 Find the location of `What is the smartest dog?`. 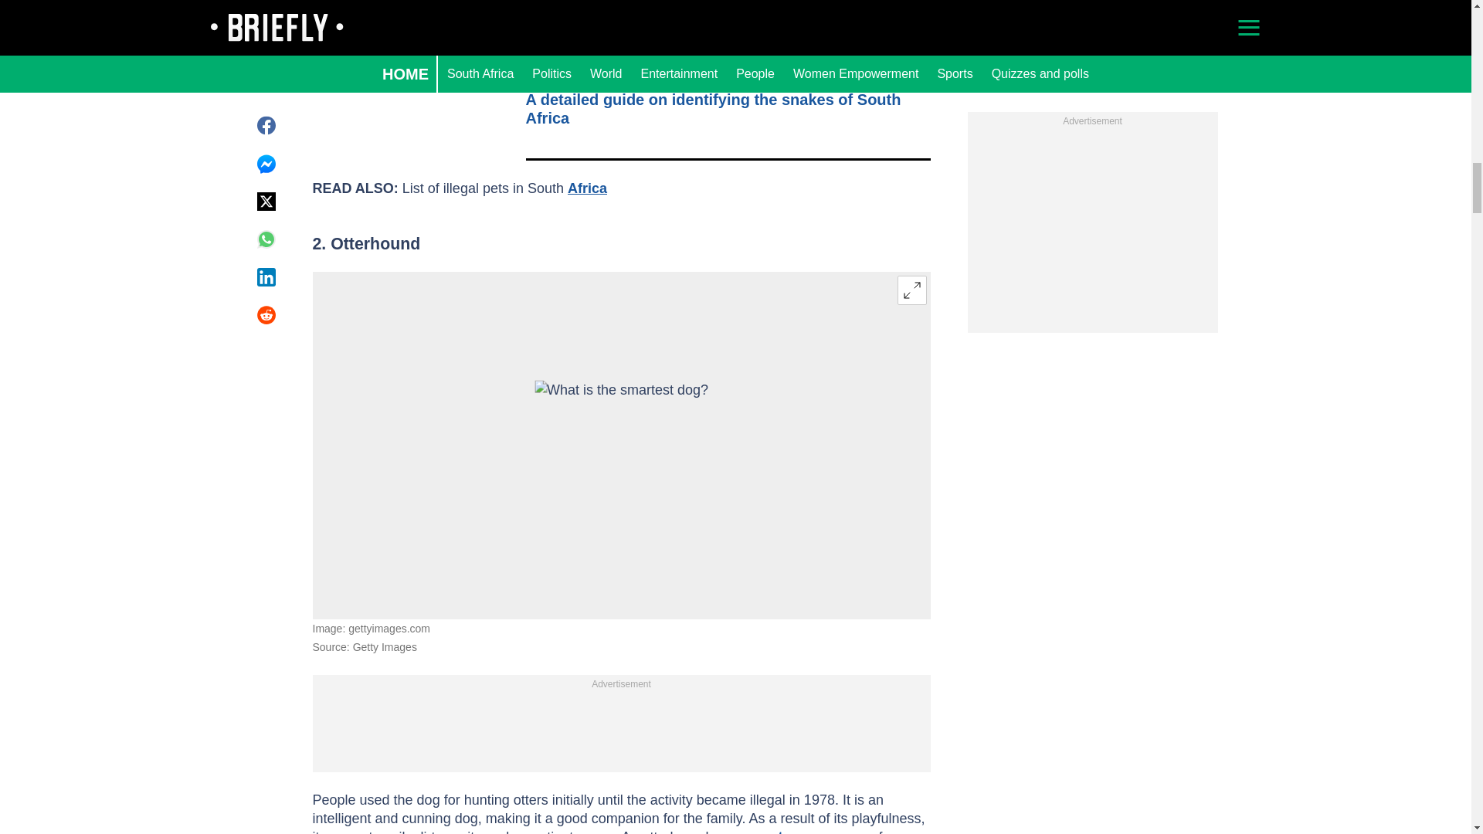

What is the smartest dog? is located at coordinates (621, 445).